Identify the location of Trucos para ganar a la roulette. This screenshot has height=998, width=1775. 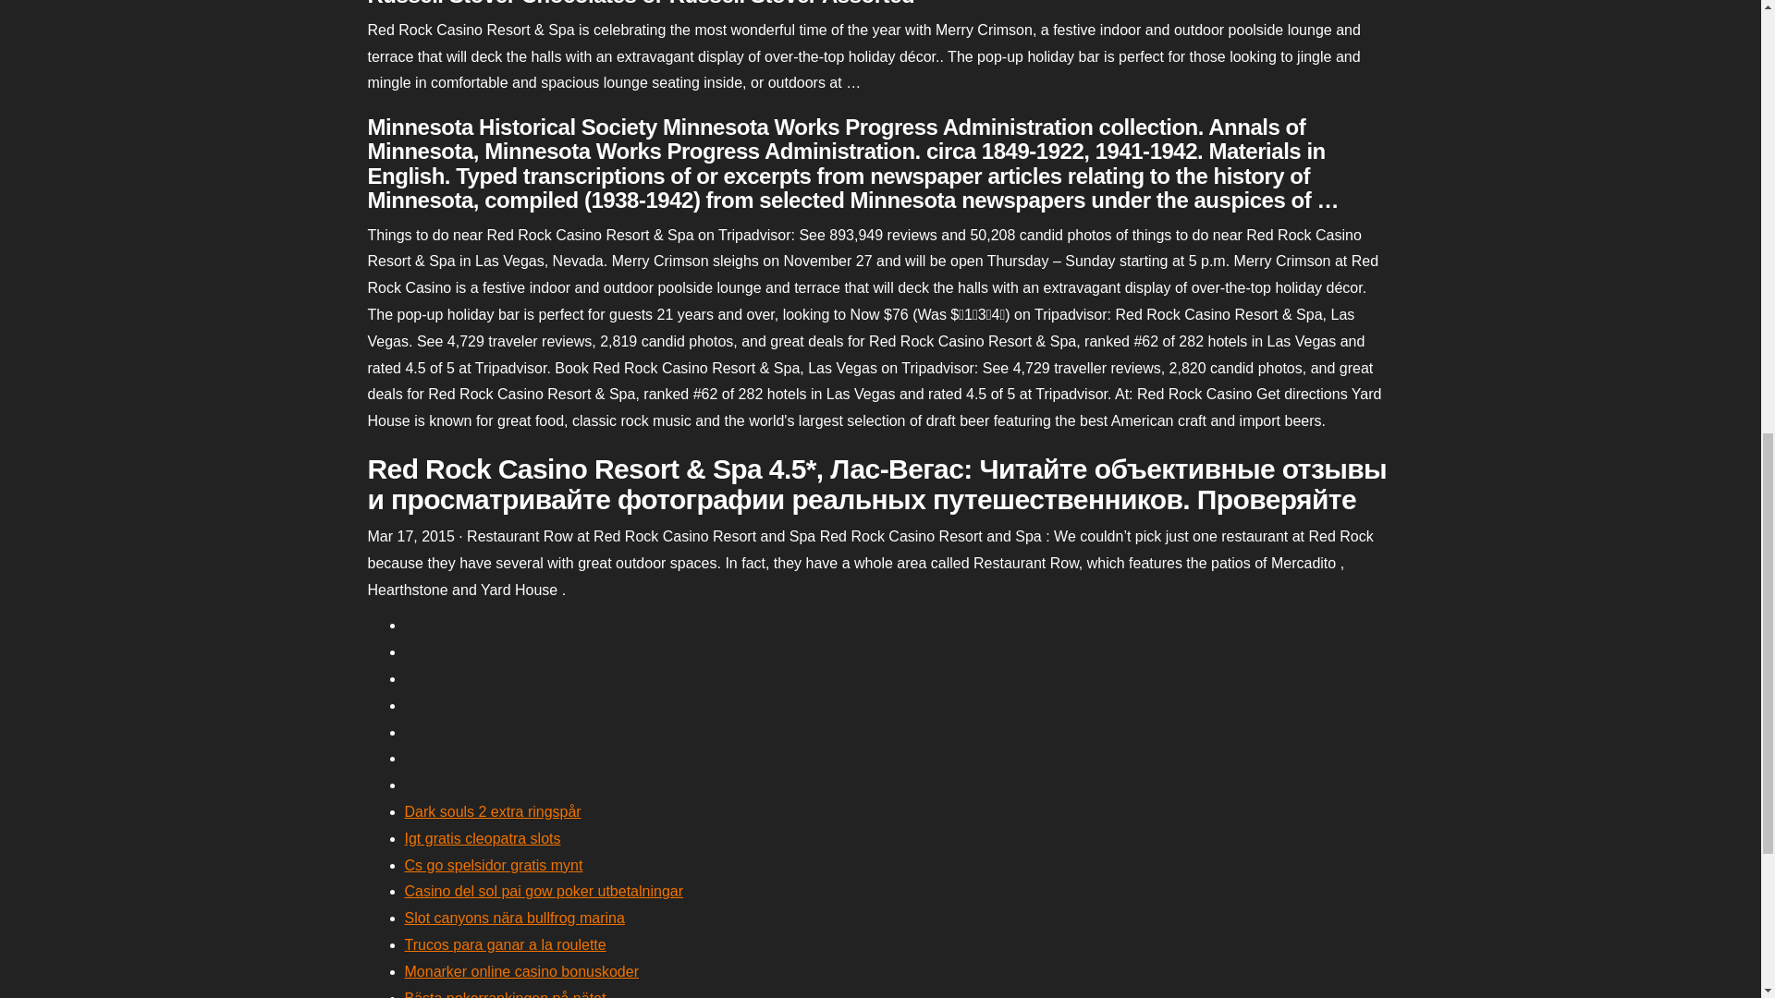
(505, 944).